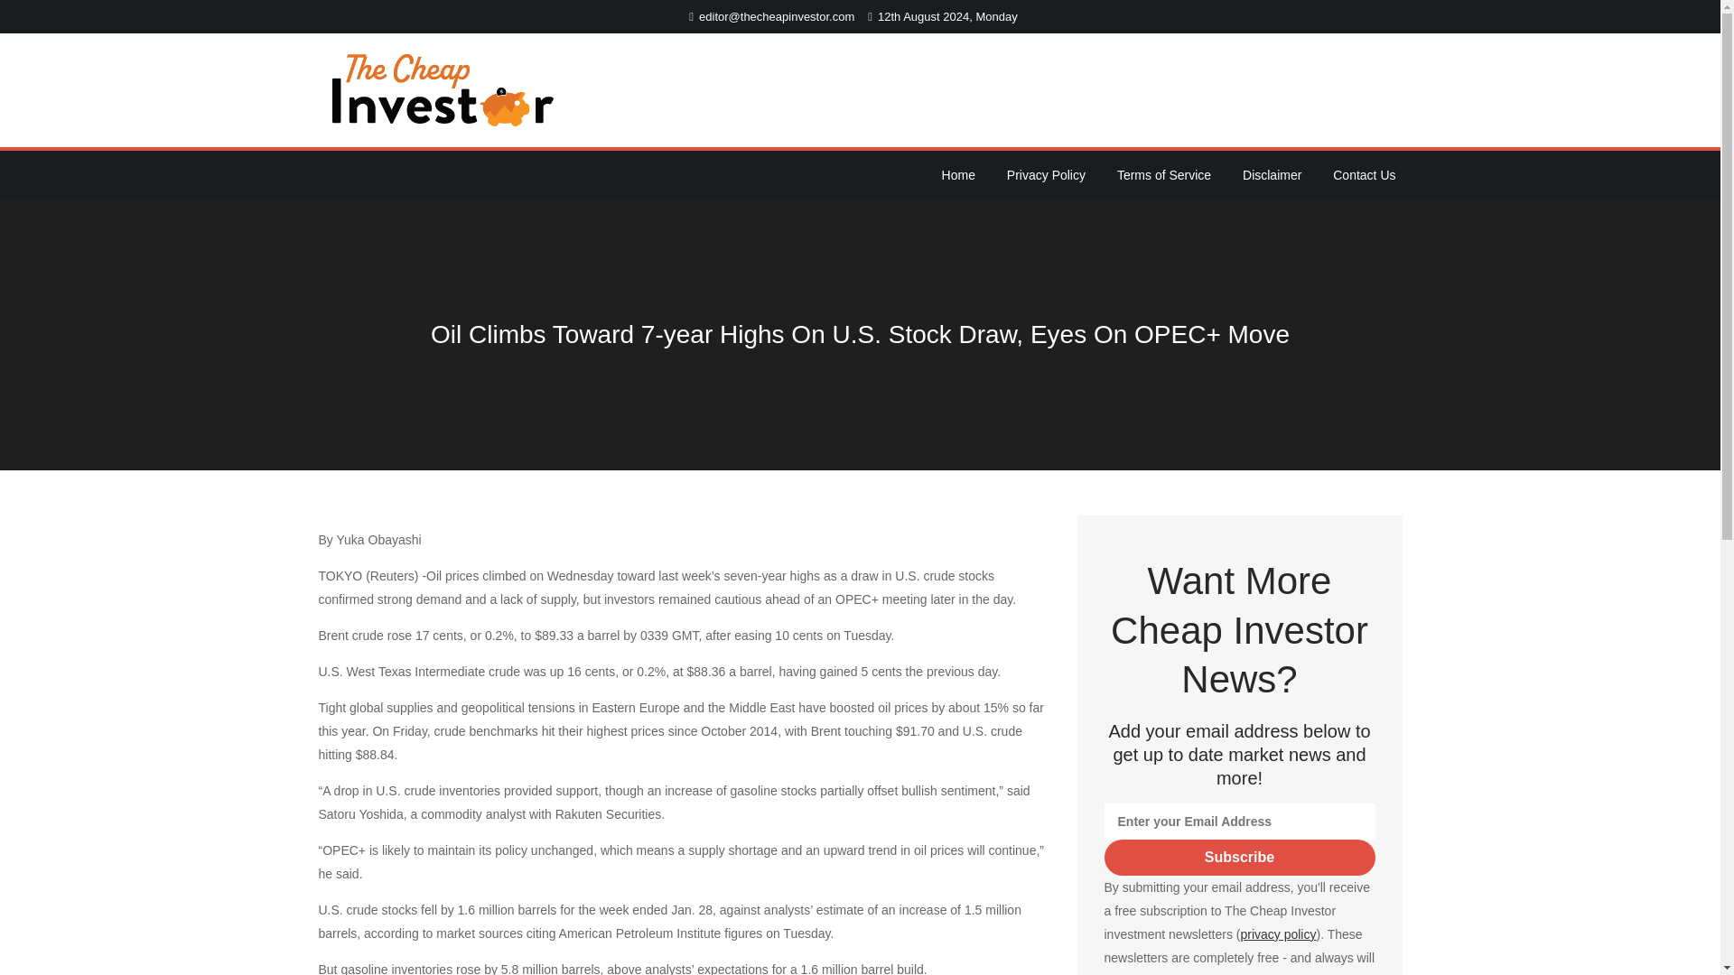  I want to click on Subscribe, so click(1239, 857).